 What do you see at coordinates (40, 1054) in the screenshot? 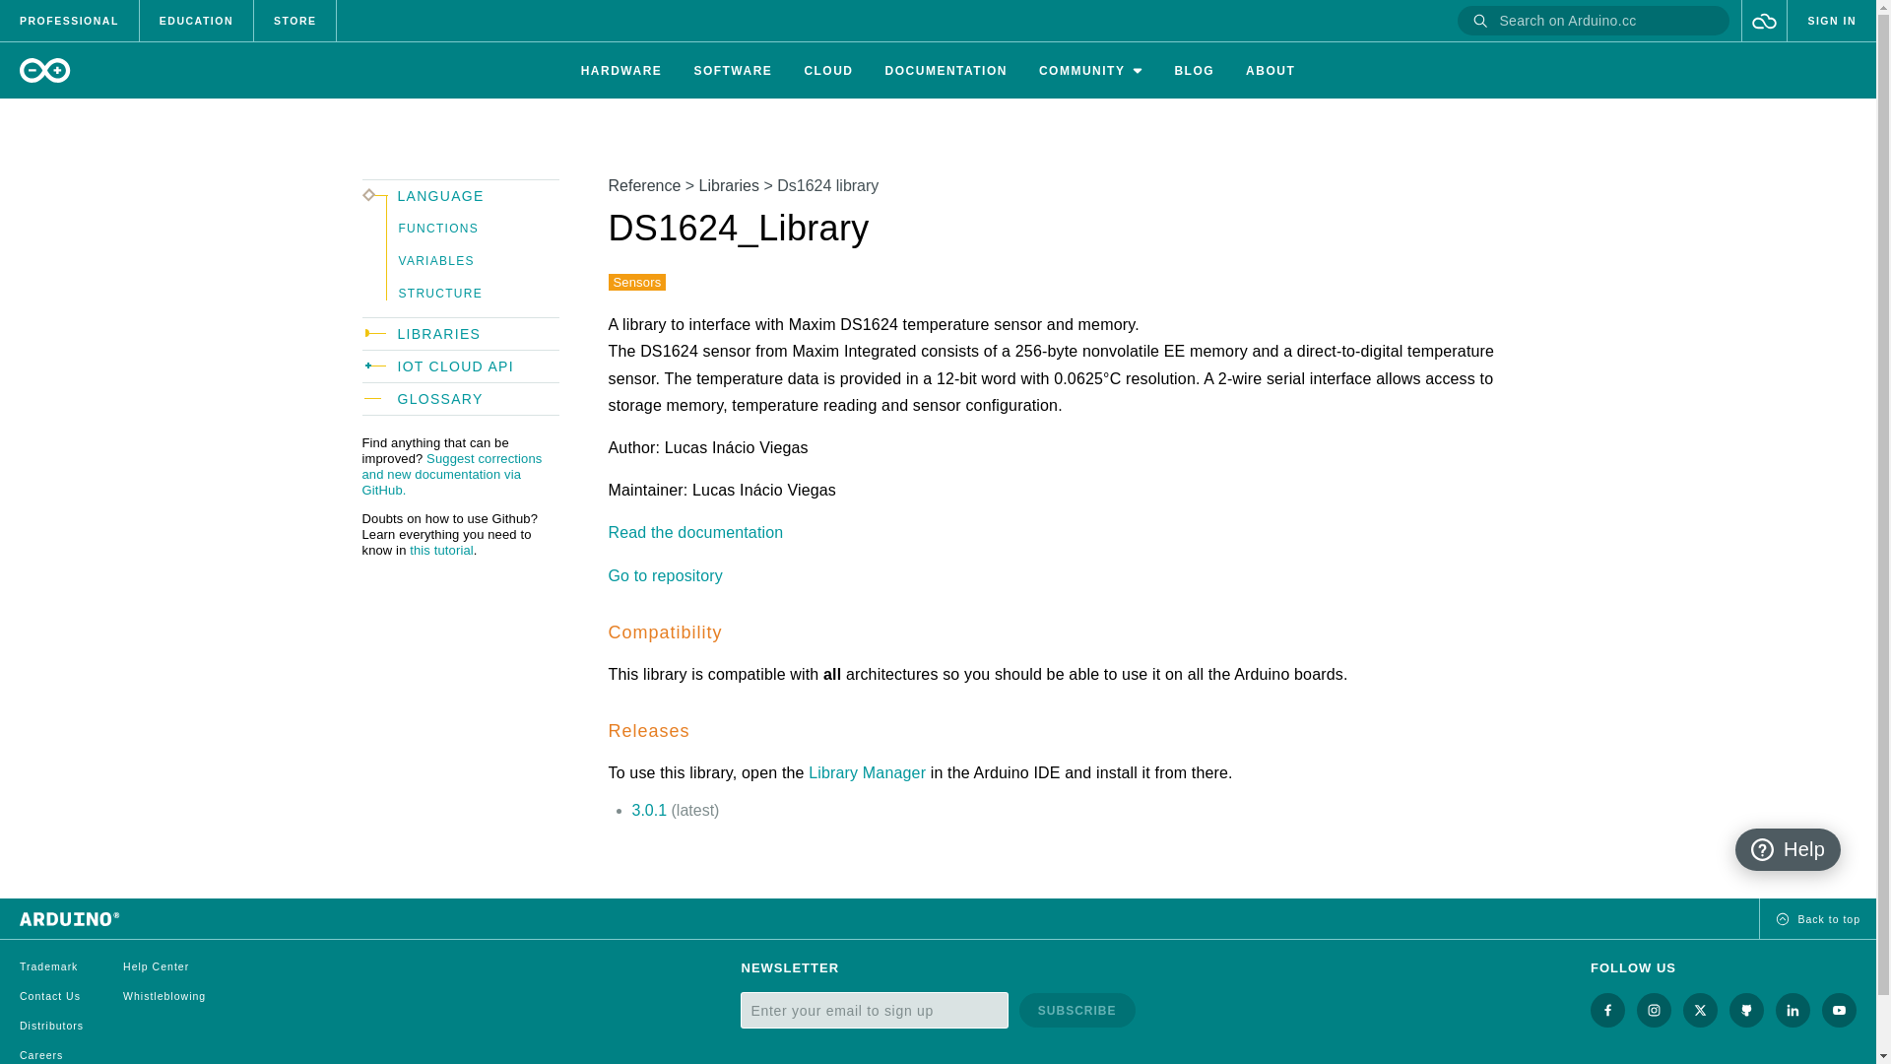
I see `Careers` at bounding box center [40, 1054].